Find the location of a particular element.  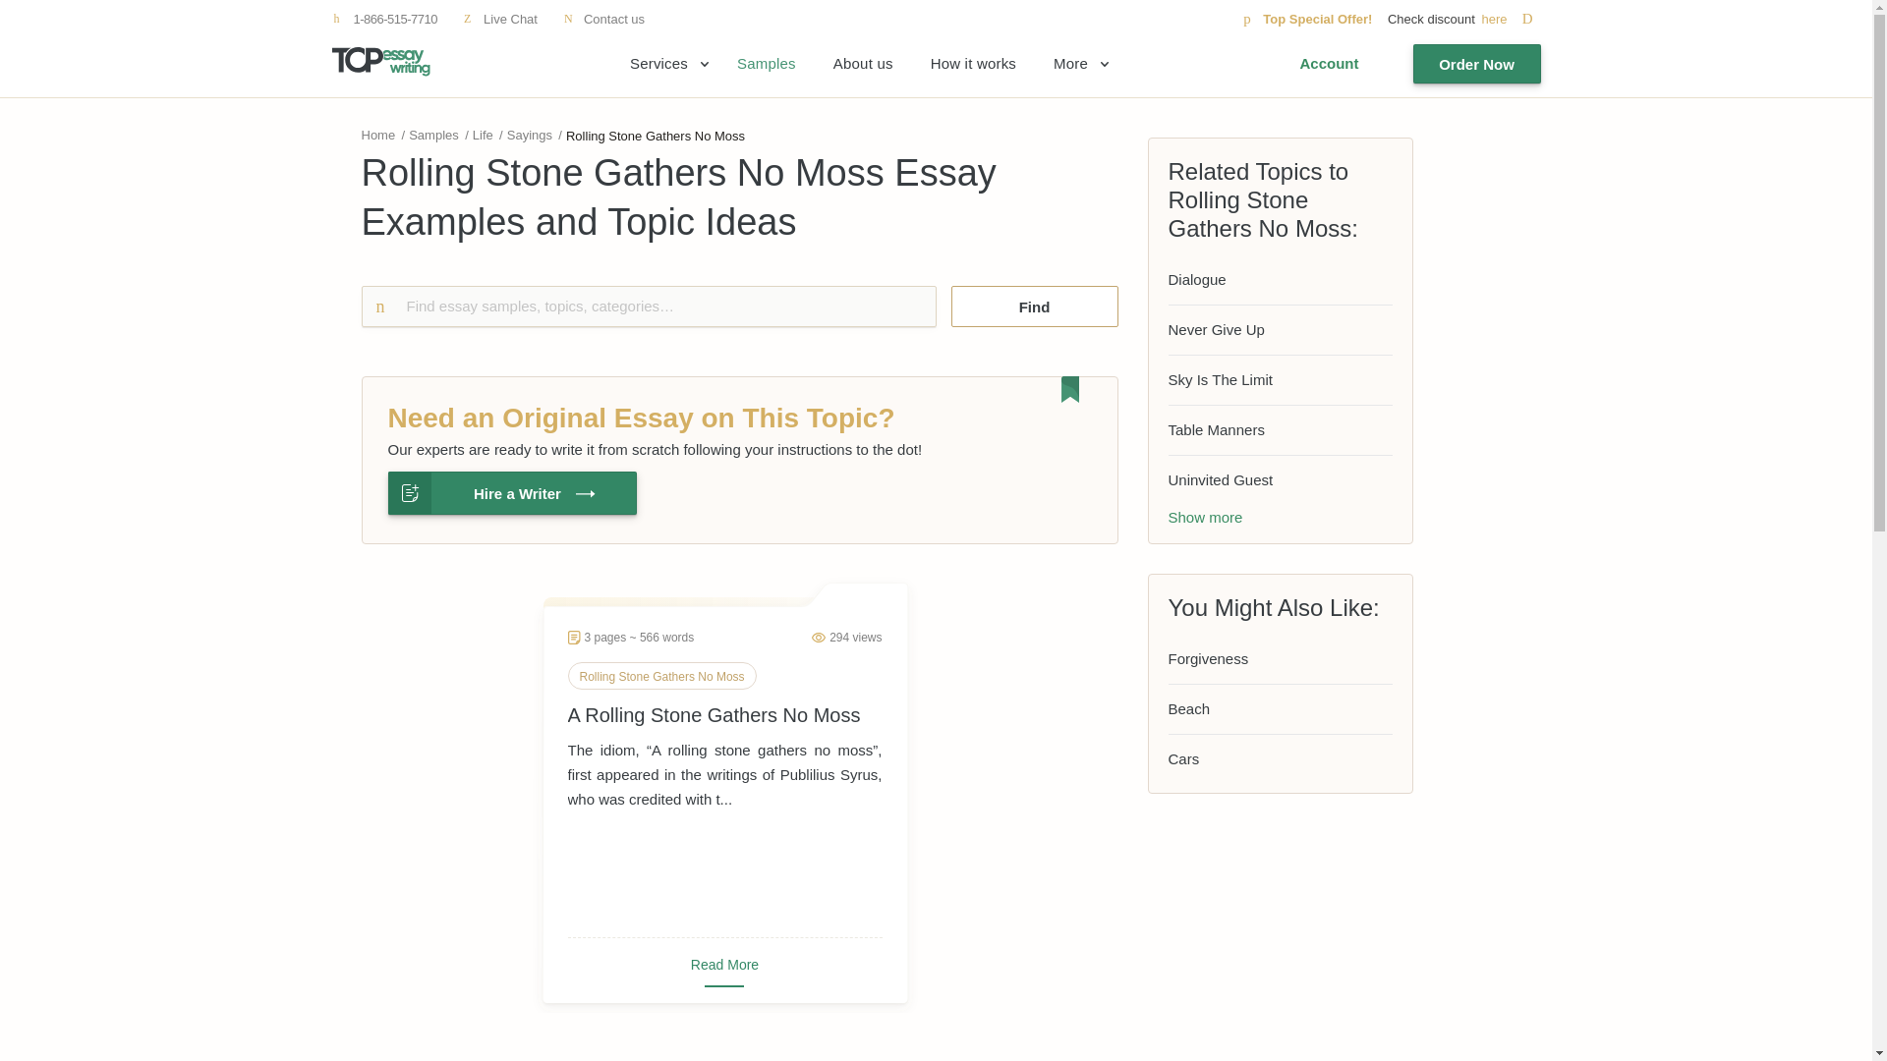

Order Now is located at coordinates (1477, 64).